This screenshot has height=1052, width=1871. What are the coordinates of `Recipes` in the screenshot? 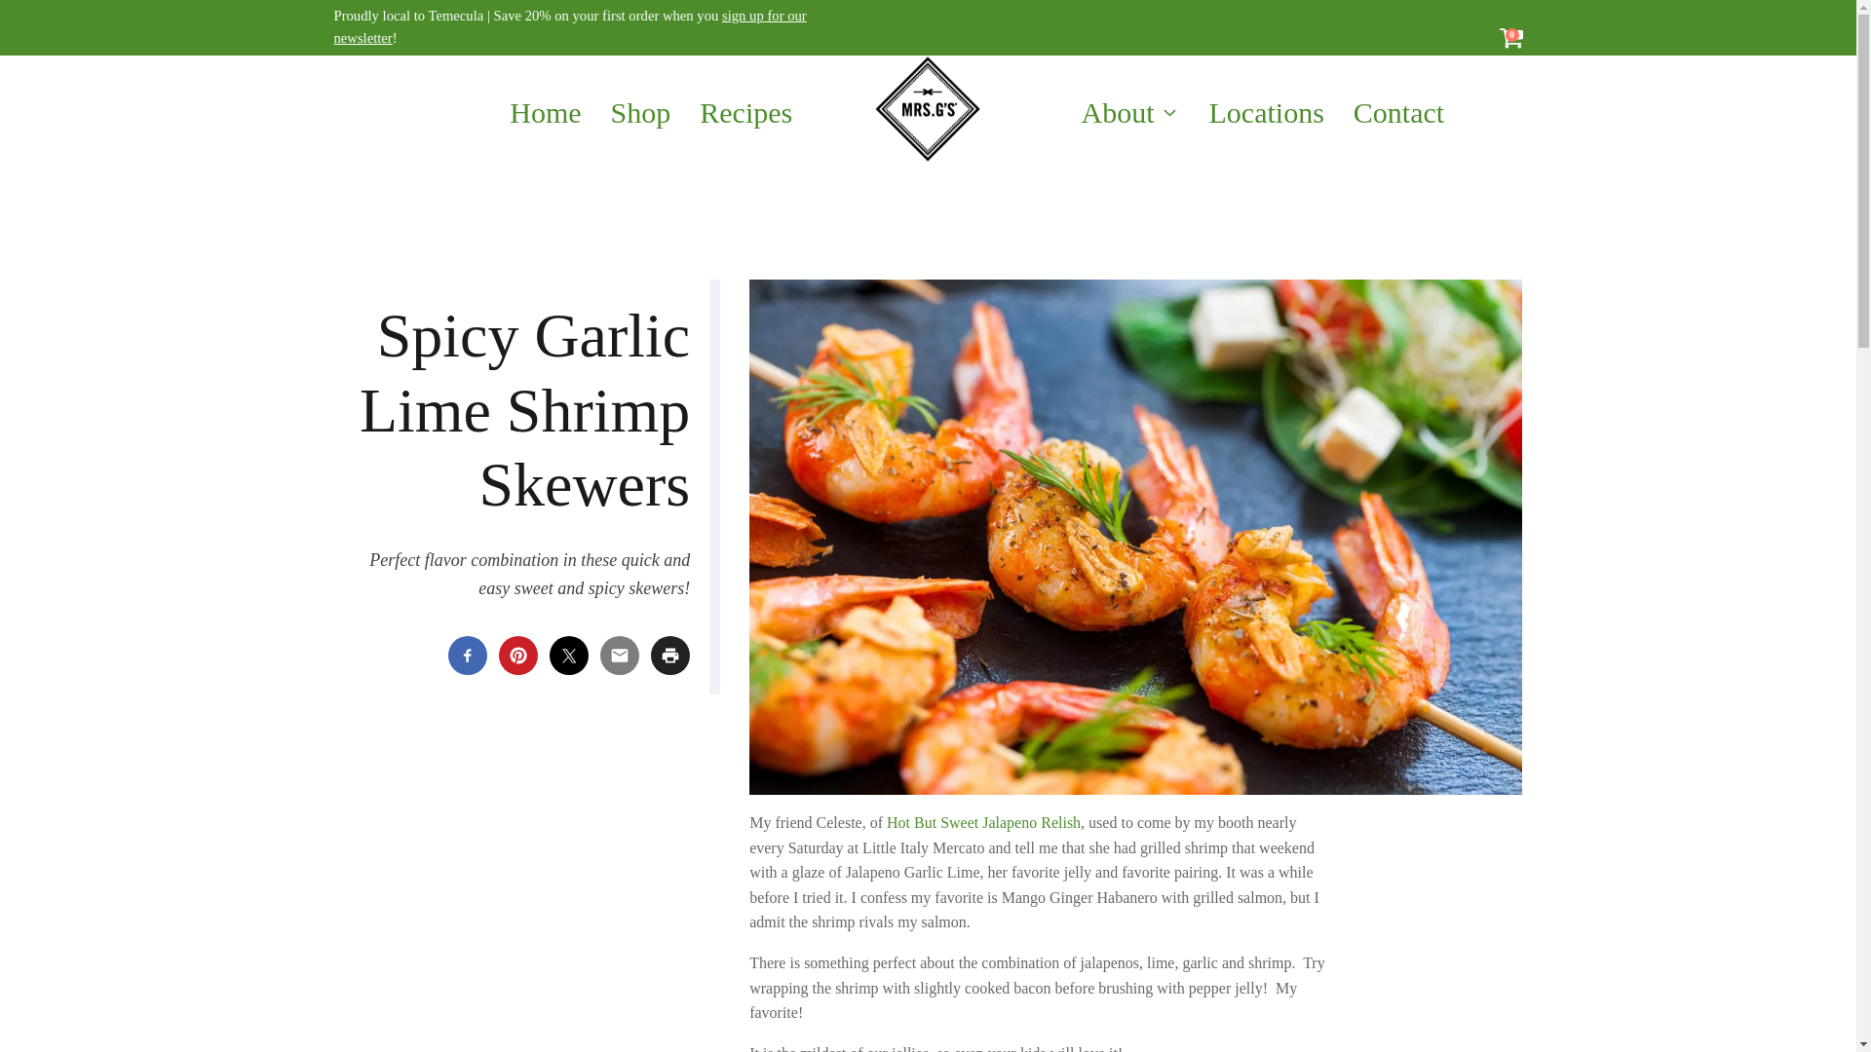 It's located at (746, 113).